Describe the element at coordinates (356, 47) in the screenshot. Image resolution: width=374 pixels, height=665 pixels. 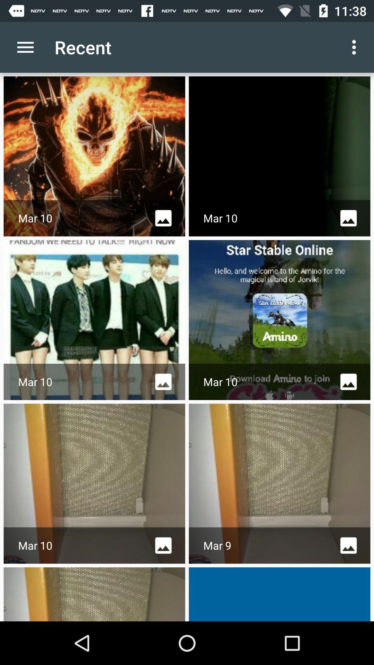
I see `tap the app next to recent icon` at that location.